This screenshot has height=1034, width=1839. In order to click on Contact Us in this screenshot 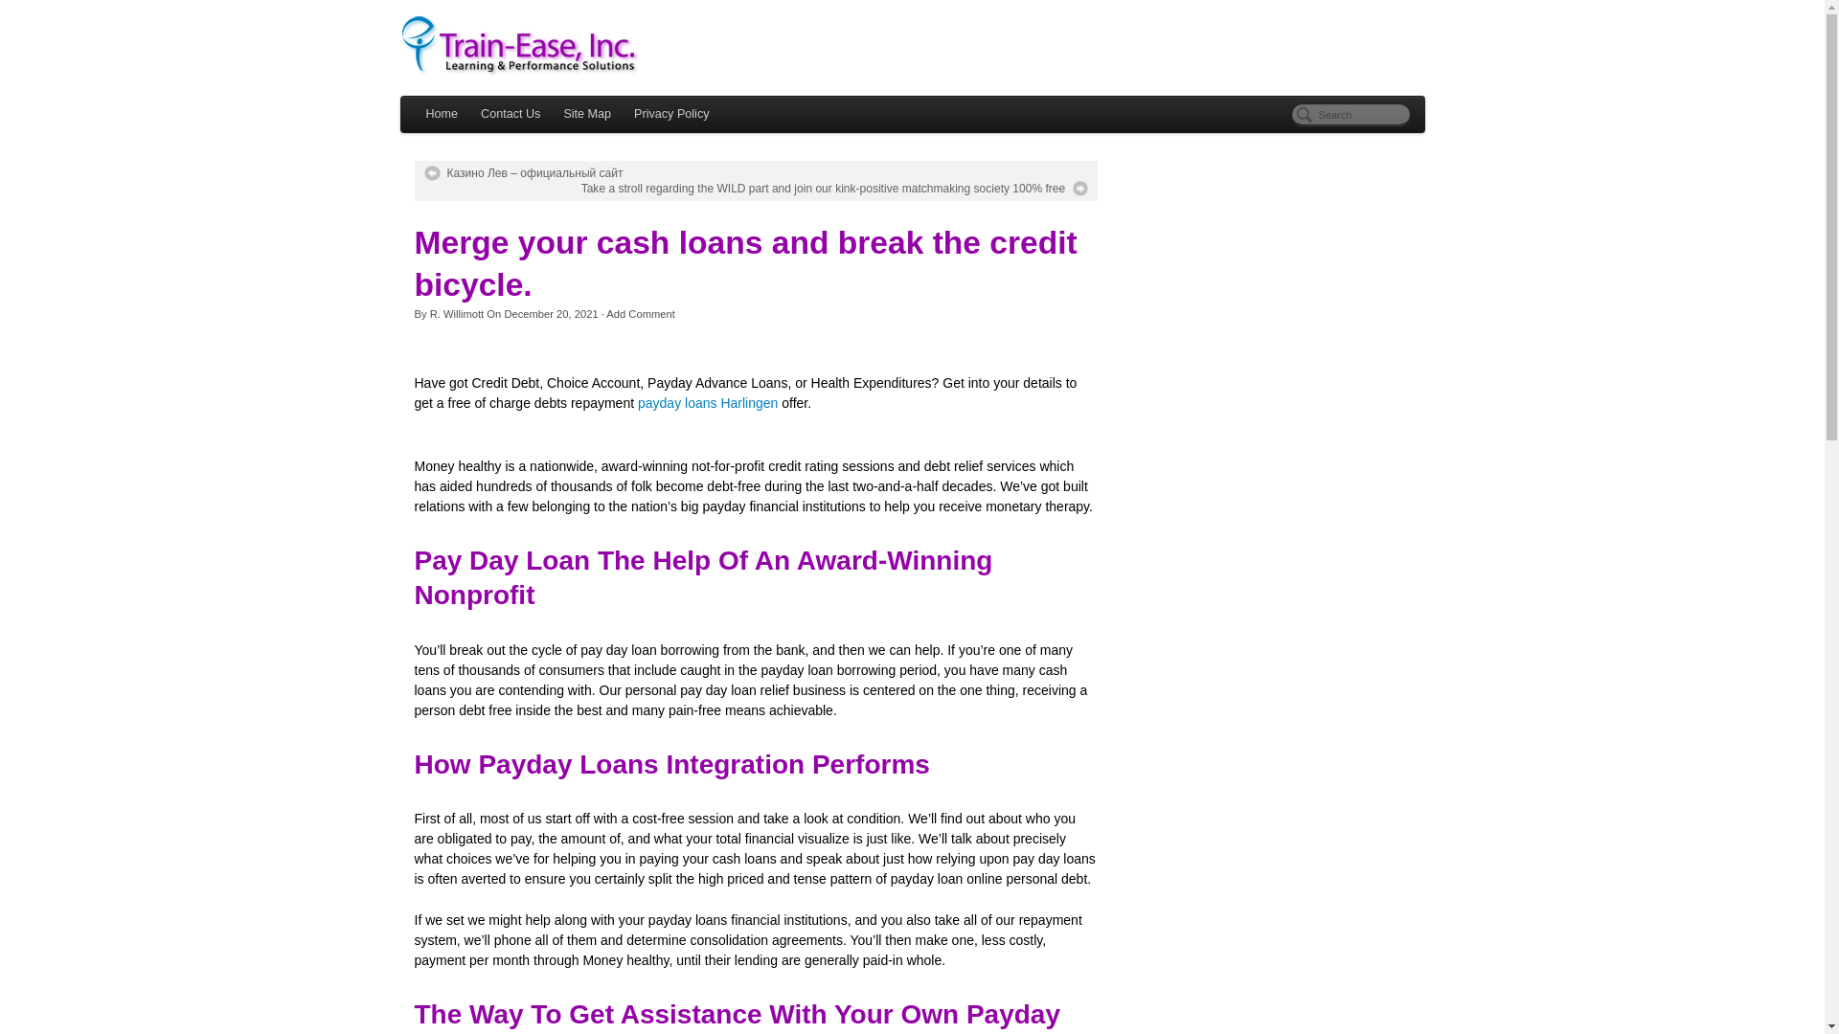, I will do `click(510, 115)`.